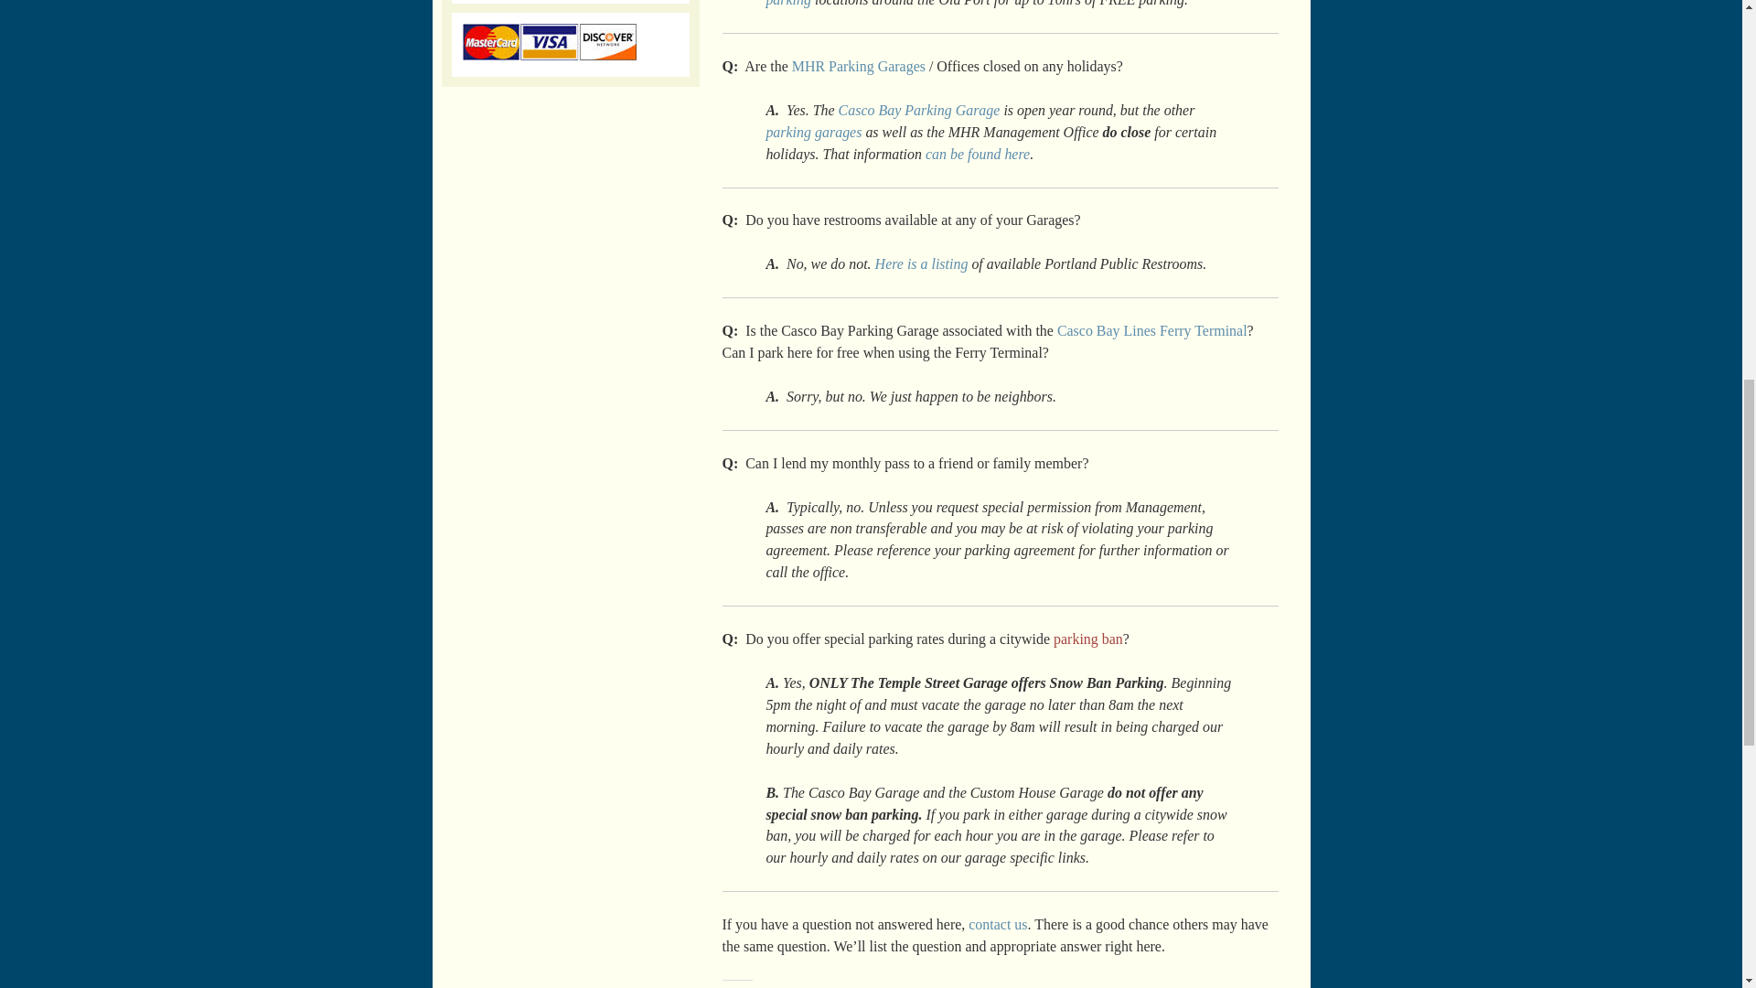 Image resolution: width=1756 pixels, height=988 pixels. I want to click on Casco Bay Parking Garage - Portland Maine, so click(920, 110).